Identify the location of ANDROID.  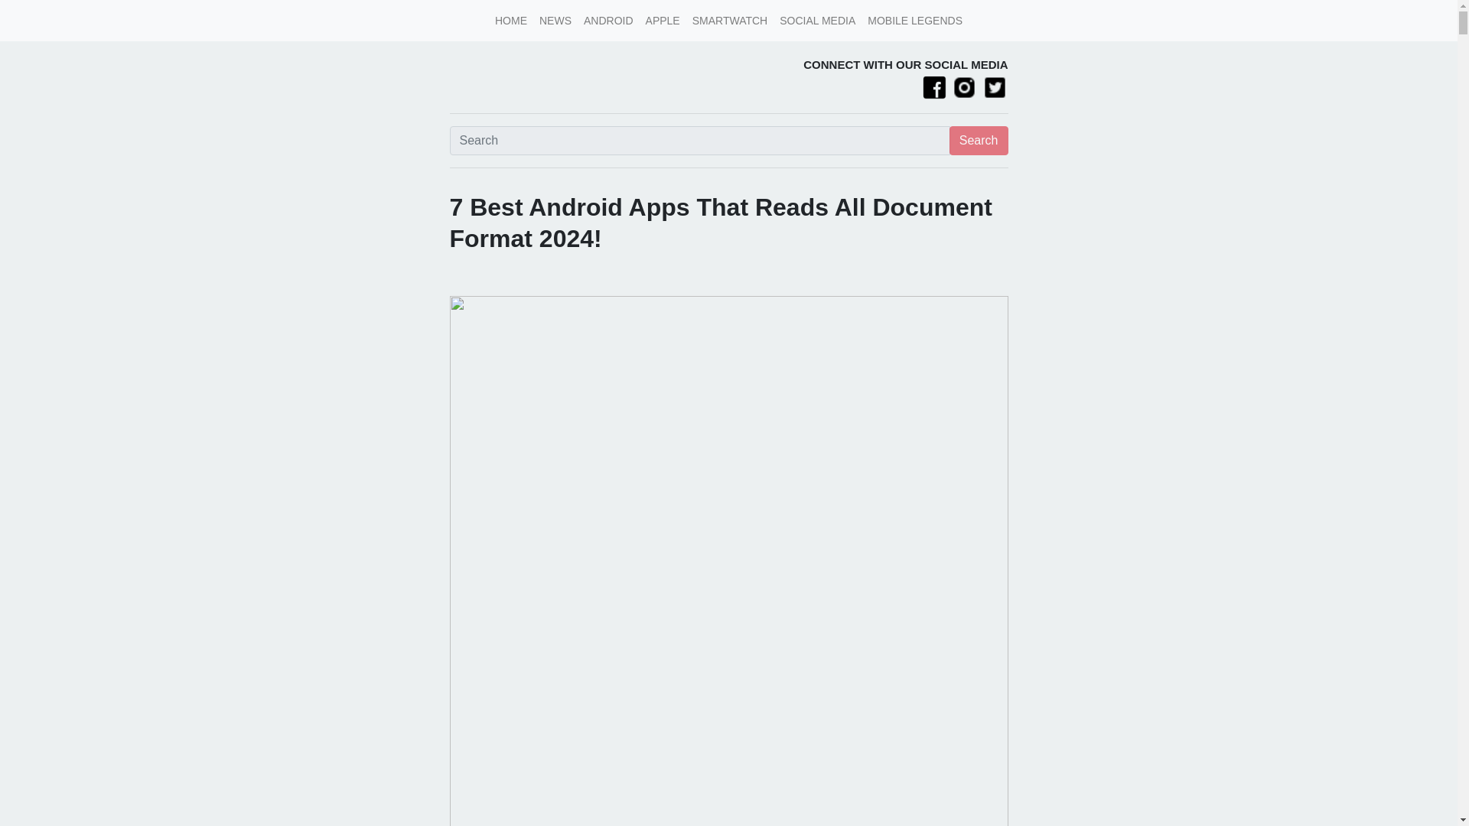
(607, 20).